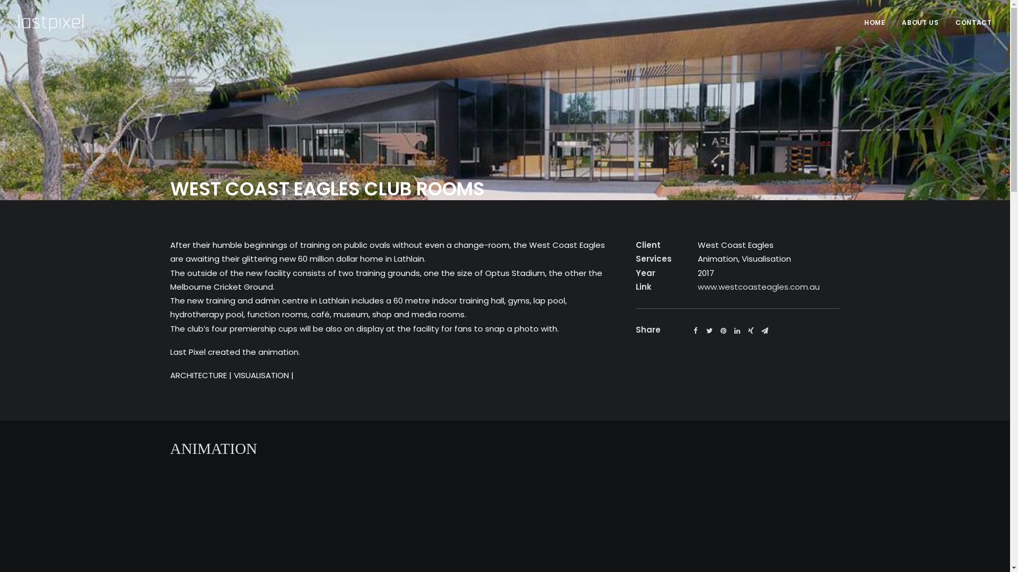  What do you see at coordinates (920, 23) in the screenshot?
I see `ABOUT US` at bounding box center [920, 23].